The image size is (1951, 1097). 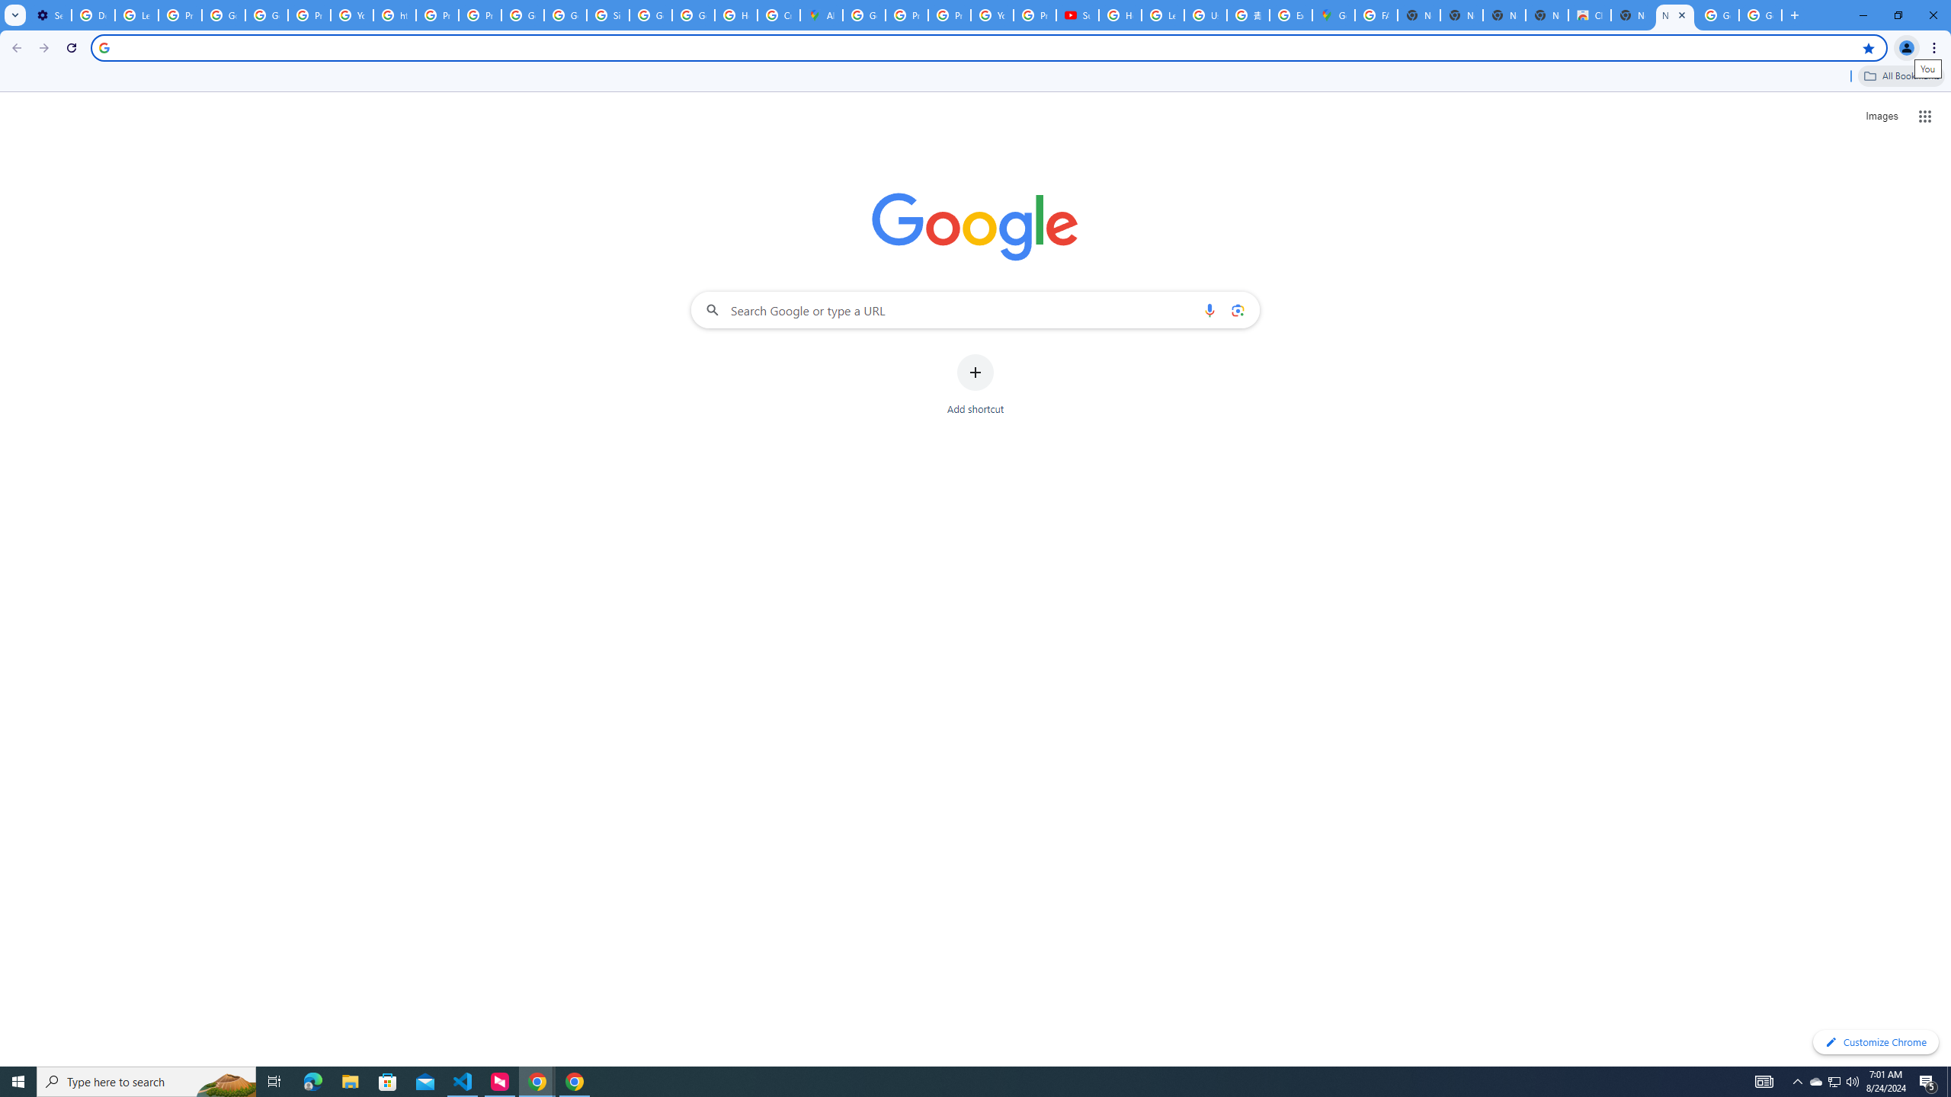 What do you see at coordinates (352, 15) in the screenshot?
I see `YouTube` at bounding box center [352, 15].